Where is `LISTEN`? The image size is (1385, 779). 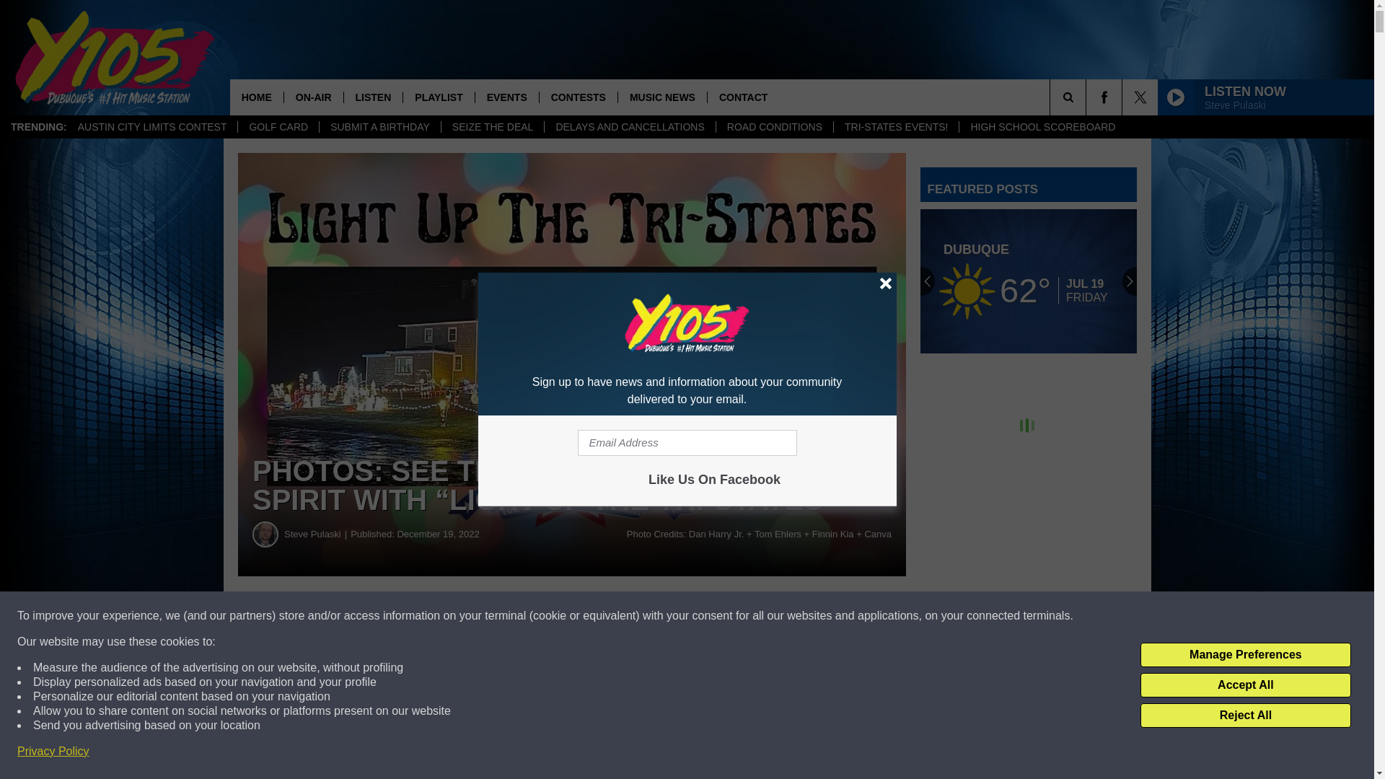
LISTEN is located at coordinates (373, 97).